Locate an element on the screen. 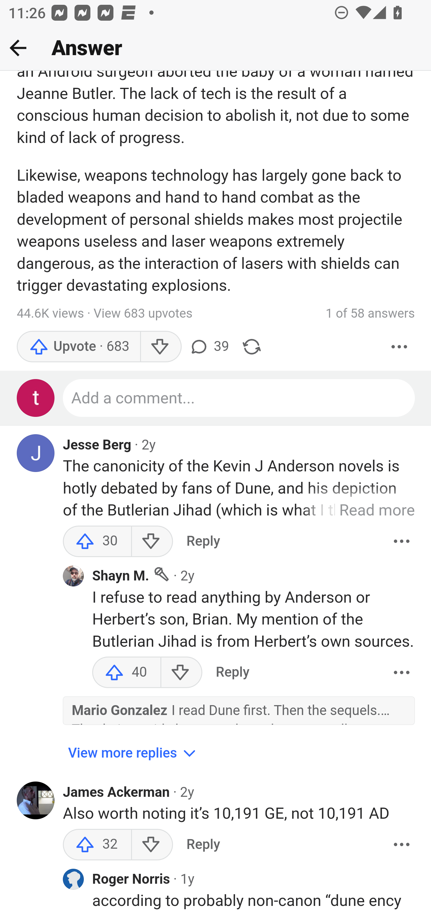  Profile photo for Roger Norris is located at coordinates (73, 880).